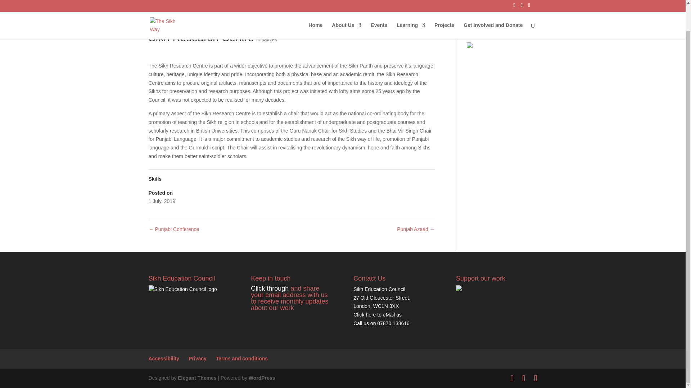 Image resolution: width=691 pixels, height=388 pixels. I want to click on WordPress, so click(262, 378).